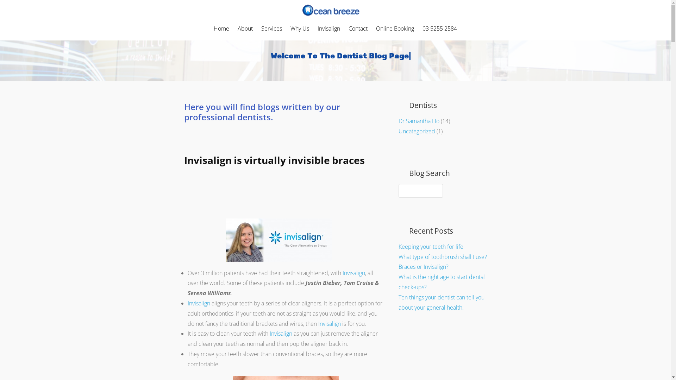 The height and width of the screenshot is (380, 676). I want to click on Invisalign, so click(199, 303).